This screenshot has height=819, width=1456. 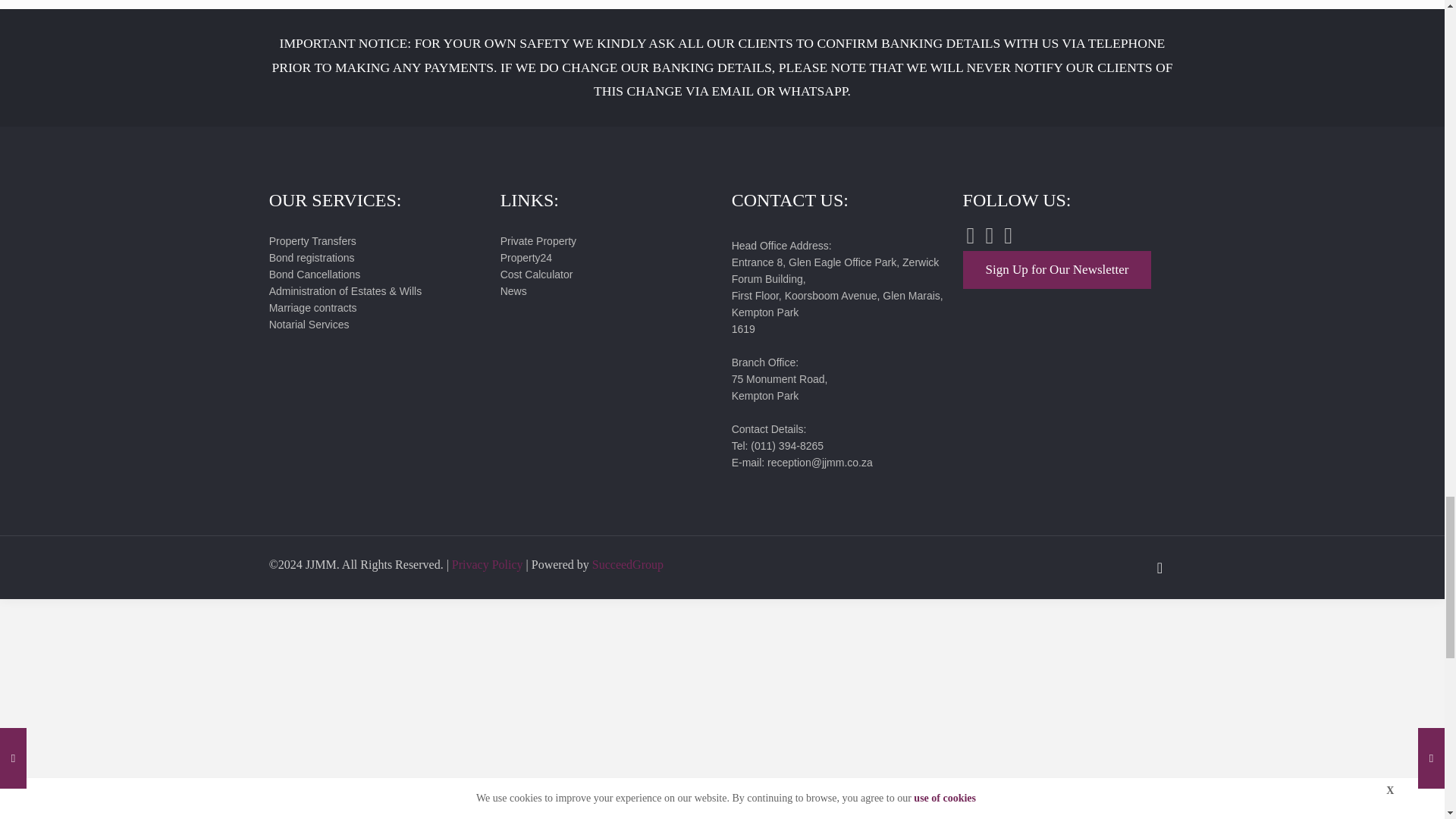 I want to click on Bond registrations, so click(x=312, y=257).